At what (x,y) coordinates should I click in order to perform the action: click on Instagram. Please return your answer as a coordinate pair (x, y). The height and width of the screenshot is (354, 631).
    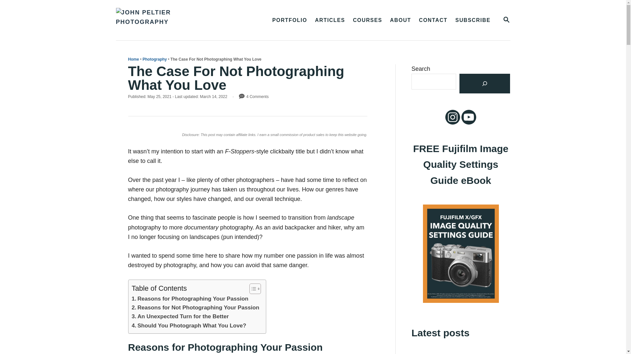
    Looking at the image, I should click on (330, 20).